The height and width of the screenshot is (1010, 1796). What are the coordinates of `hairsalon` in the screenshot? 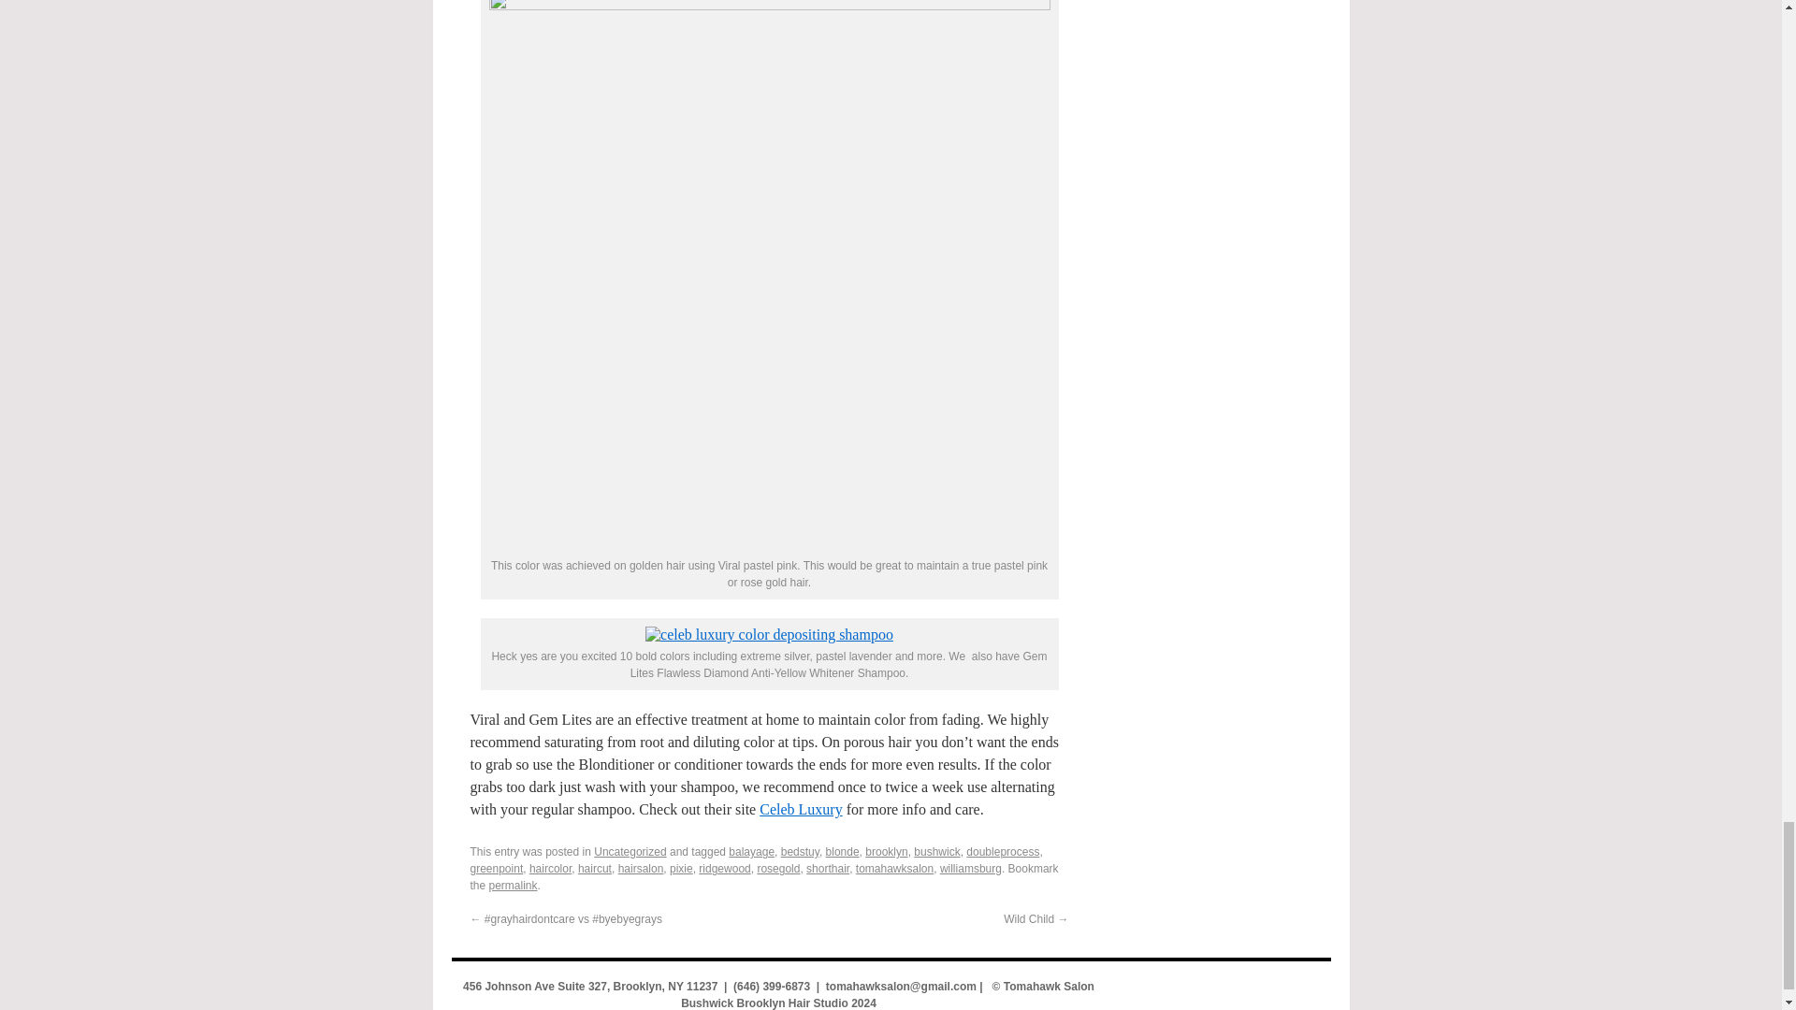 It's located at (641, 869).